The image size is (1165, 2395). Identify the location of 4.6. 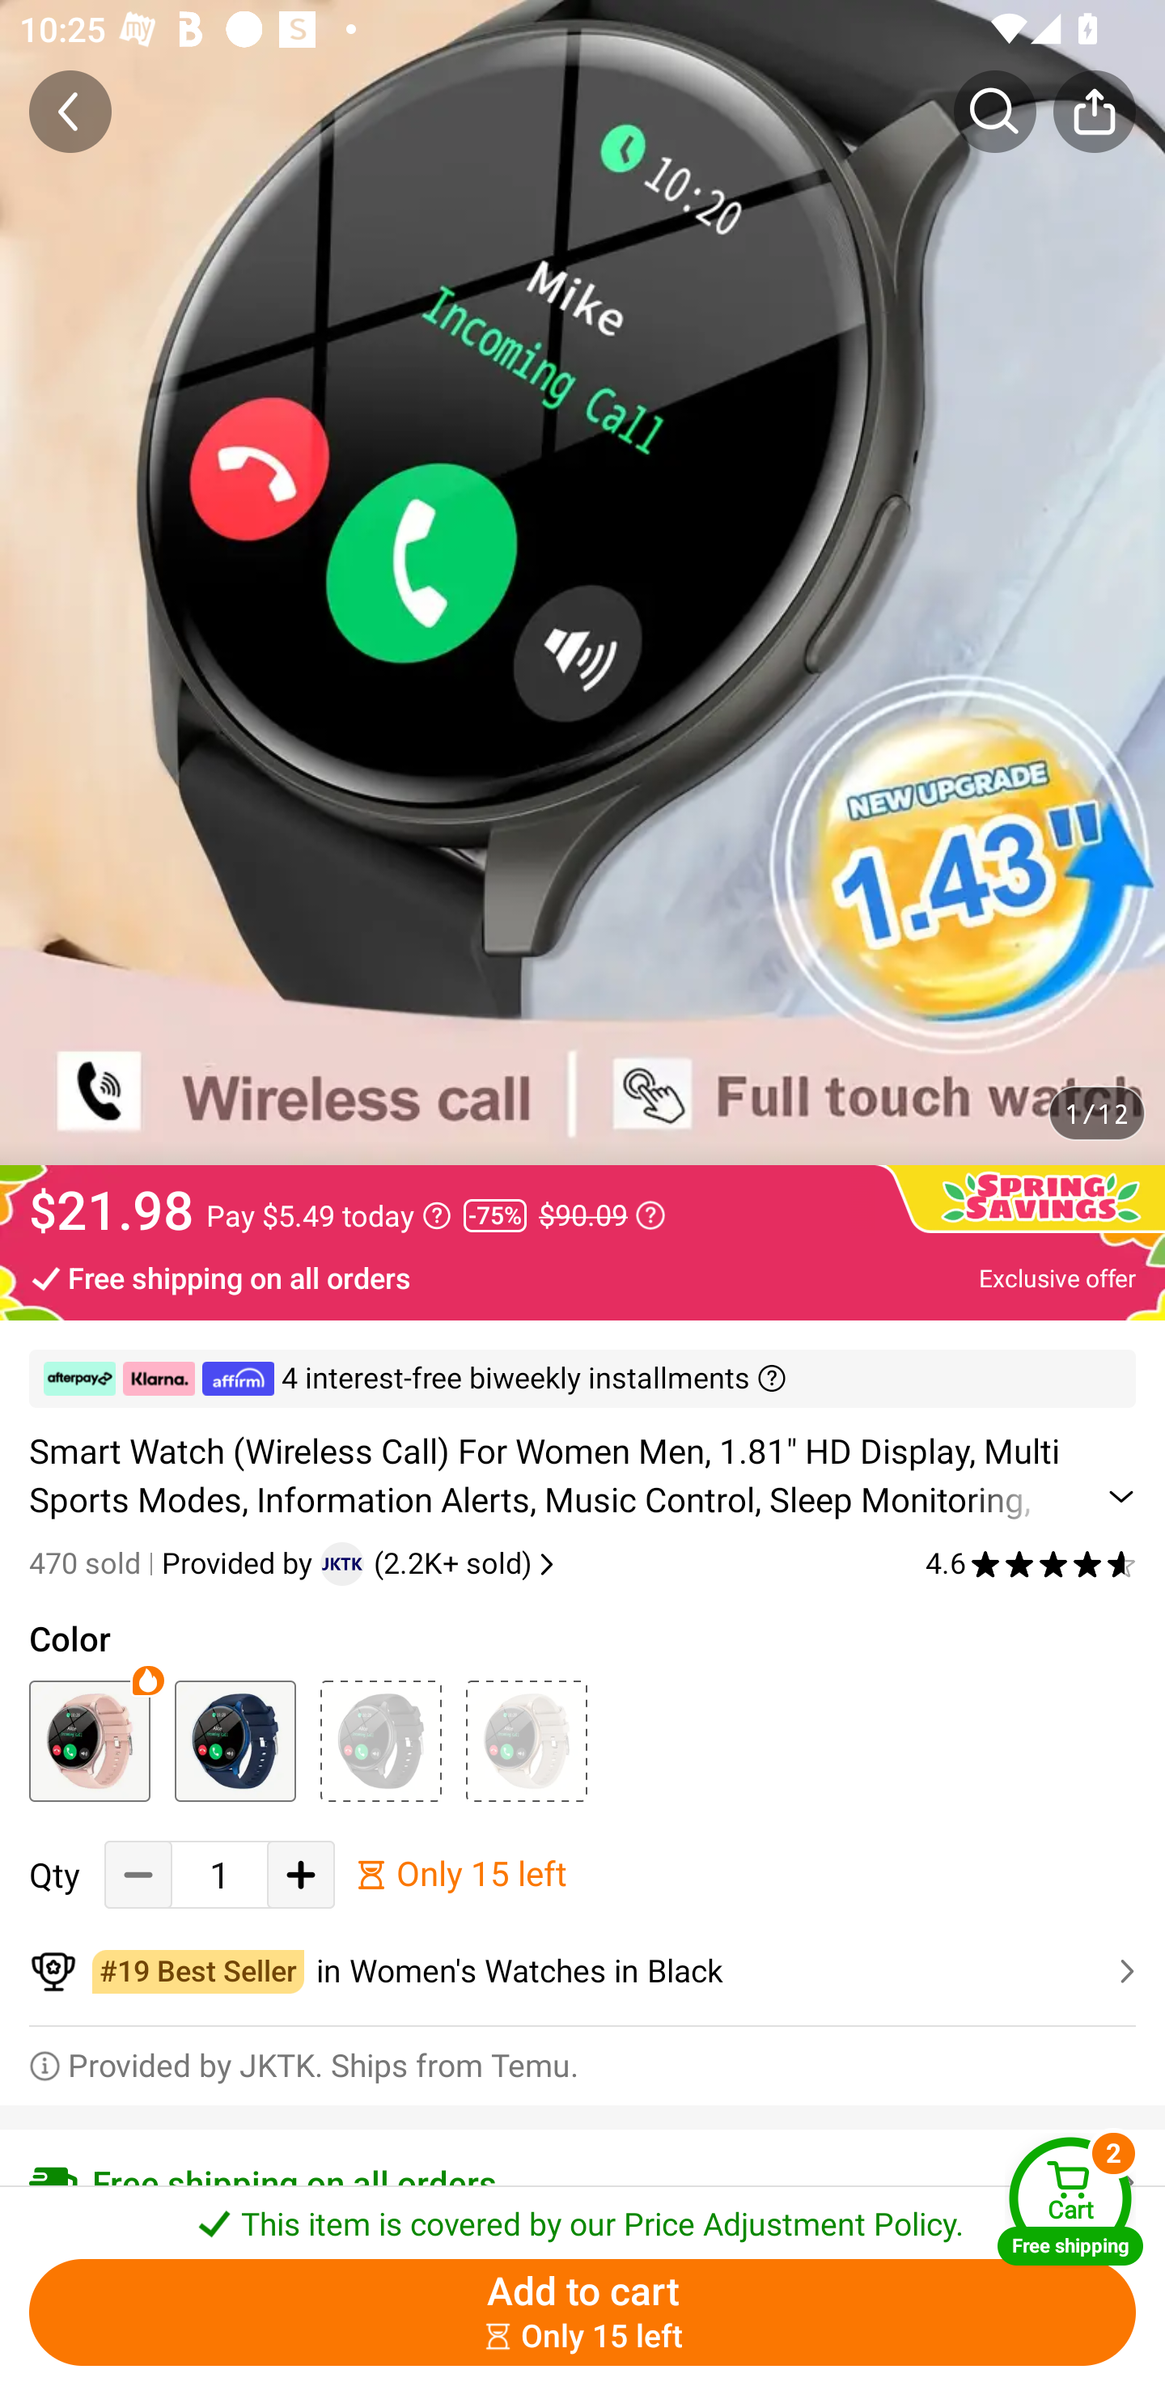
(1031, 1563).